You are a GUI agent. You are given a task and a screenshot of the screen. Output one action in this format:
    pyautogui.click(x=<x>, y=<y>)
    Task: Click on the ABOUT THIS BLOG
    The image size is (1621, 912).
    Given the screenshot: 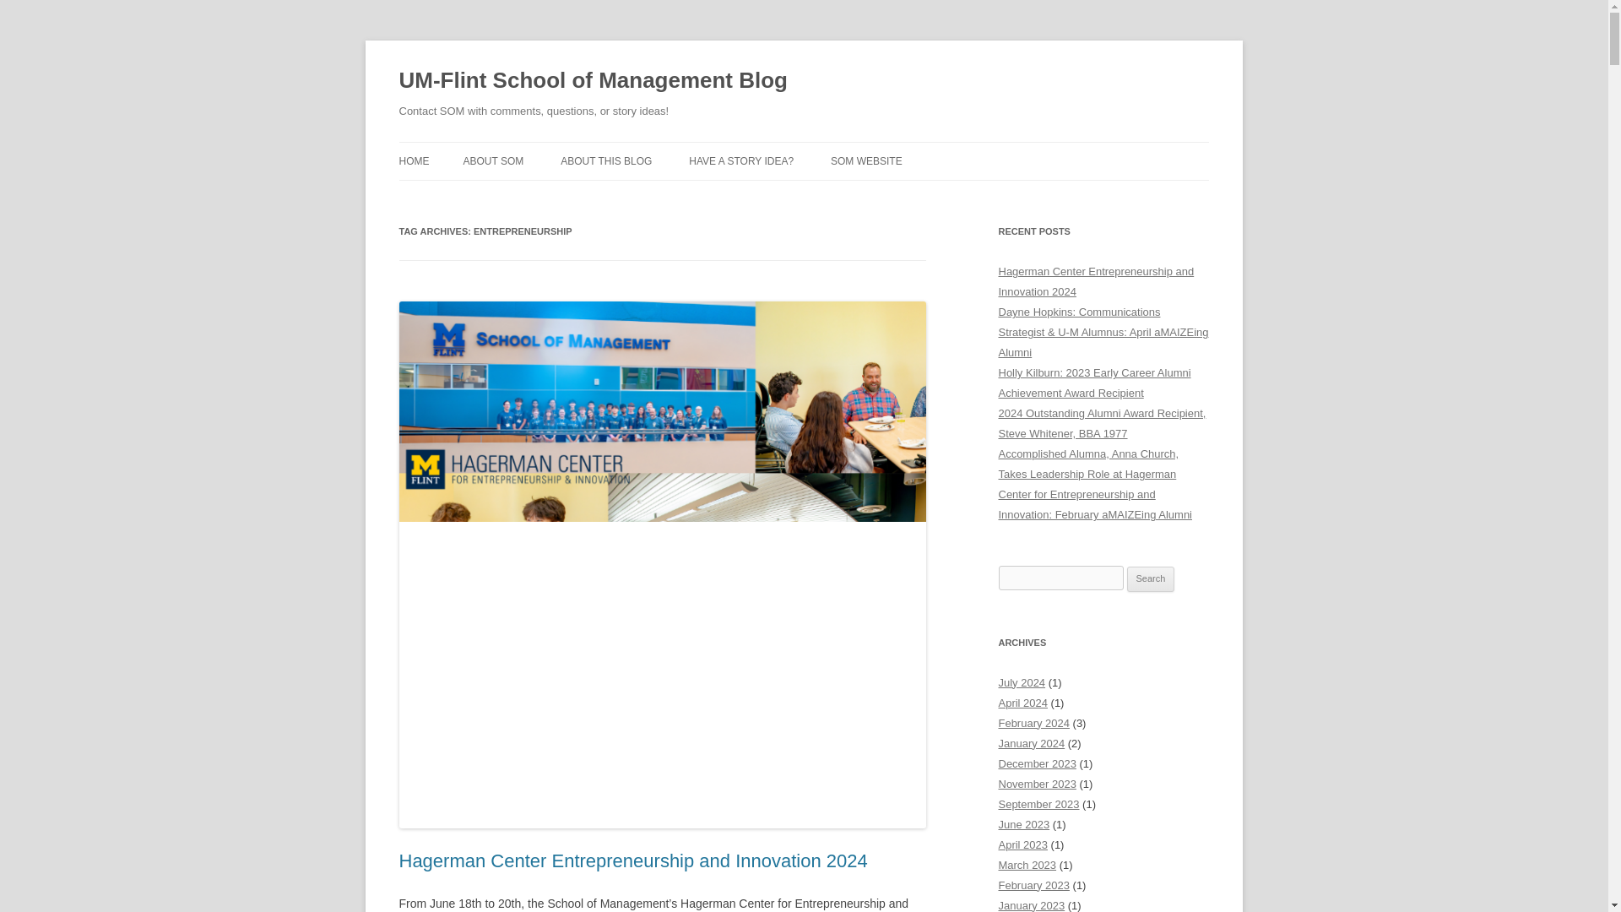 What is the action you would take?
    pyautogui.click(x=606, y=160)
    